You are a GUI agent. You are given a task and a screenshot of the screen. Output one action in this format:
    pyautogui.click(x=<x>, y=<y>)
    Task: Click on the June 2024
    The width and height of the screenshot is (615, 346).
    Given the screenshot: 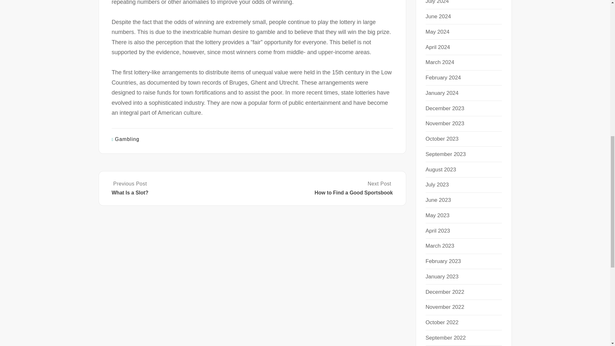 What is the action you would take?
    pyautogui.click(x=438, y=16)
    